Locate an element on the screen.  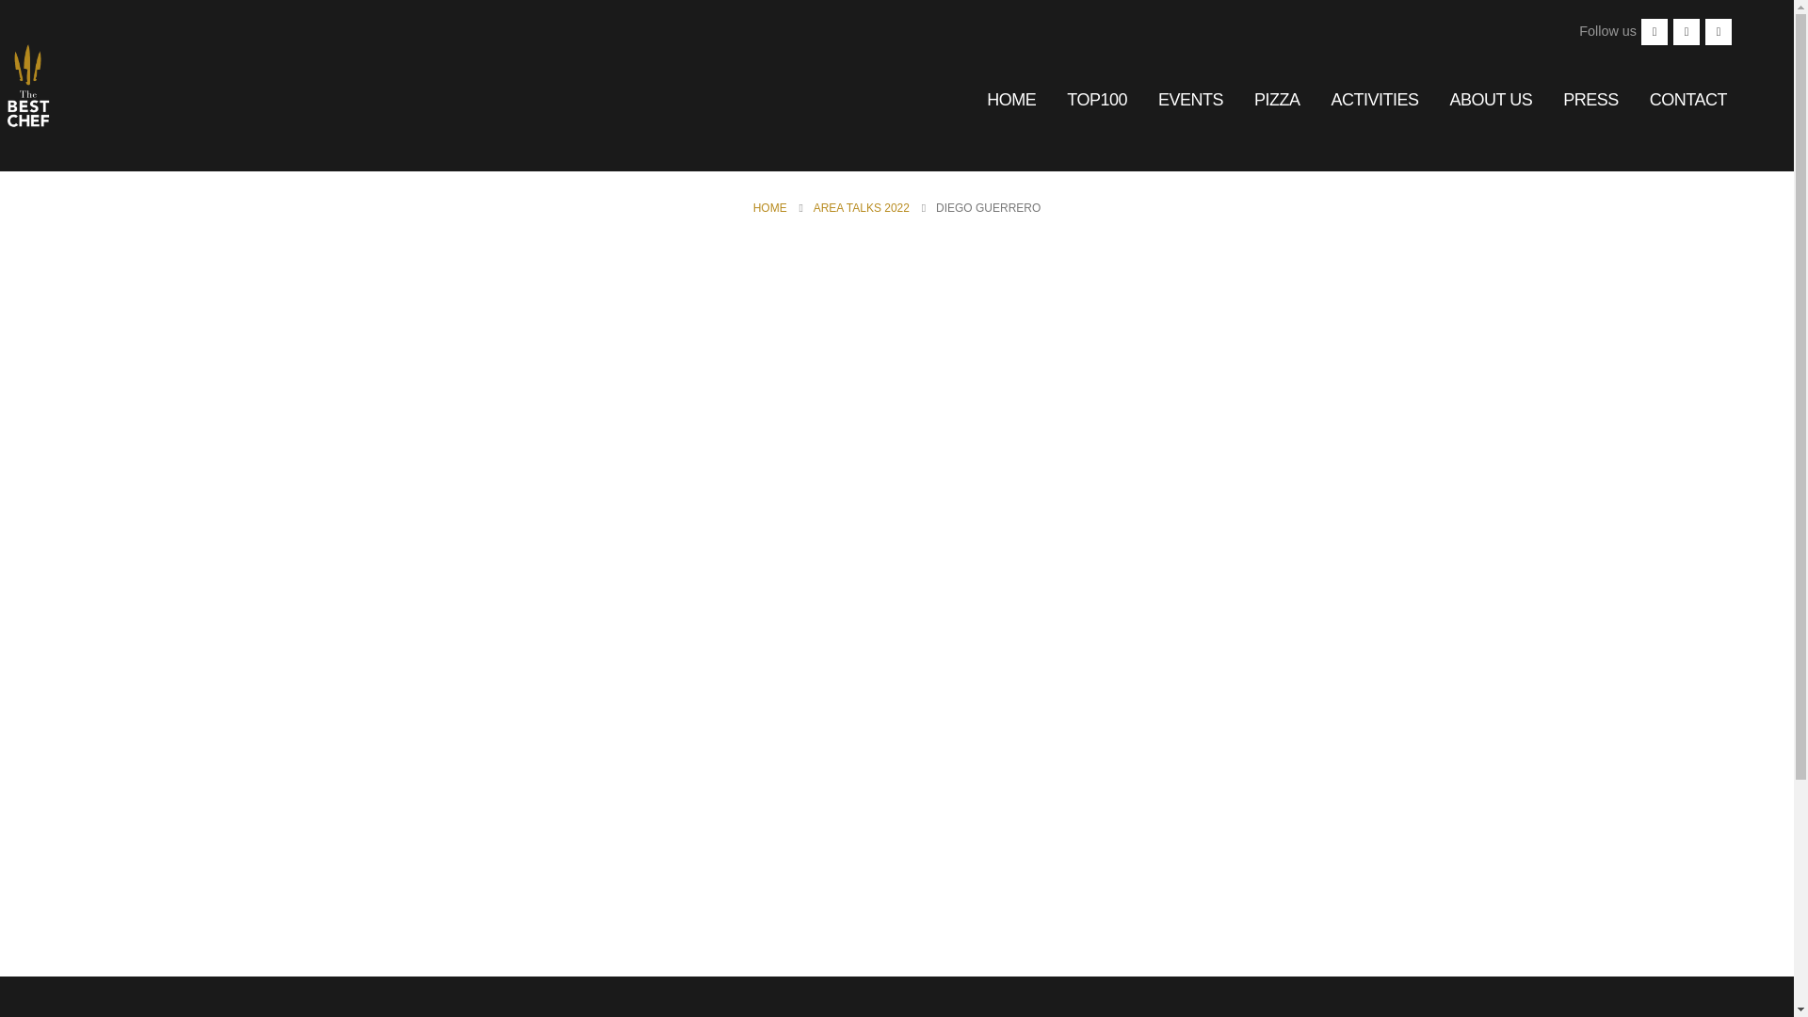
Instagram is located at coordinates (1718, 32).